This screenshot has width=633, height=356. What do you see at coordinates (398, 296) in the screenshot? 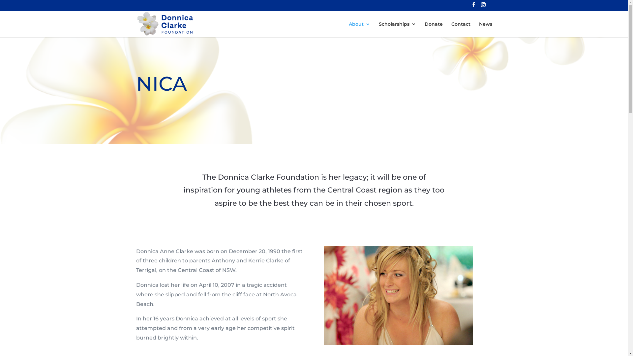
I see `nica-3b` at bounding box center [398, 296].